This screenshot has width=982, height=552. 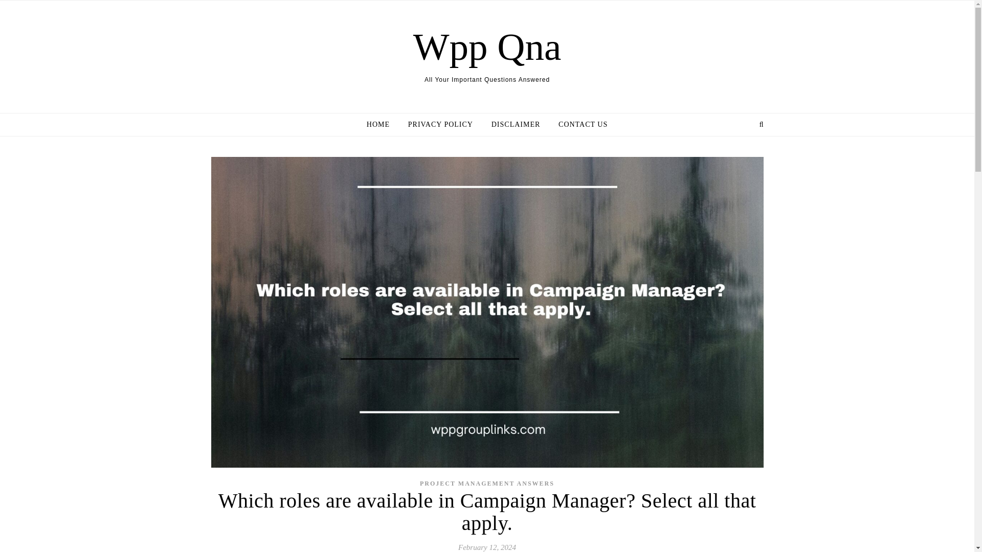 I want to click on PRIVACY POLICY, so click(x=440, y=125).